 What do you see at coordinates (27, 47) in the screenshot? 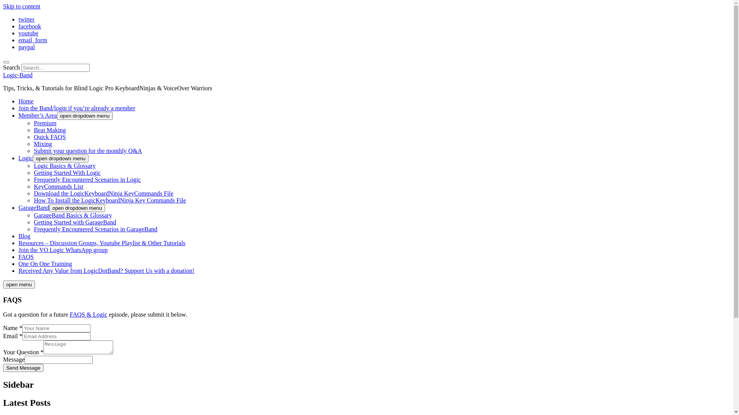
I see `paypal` at bounding box center [27, 47].